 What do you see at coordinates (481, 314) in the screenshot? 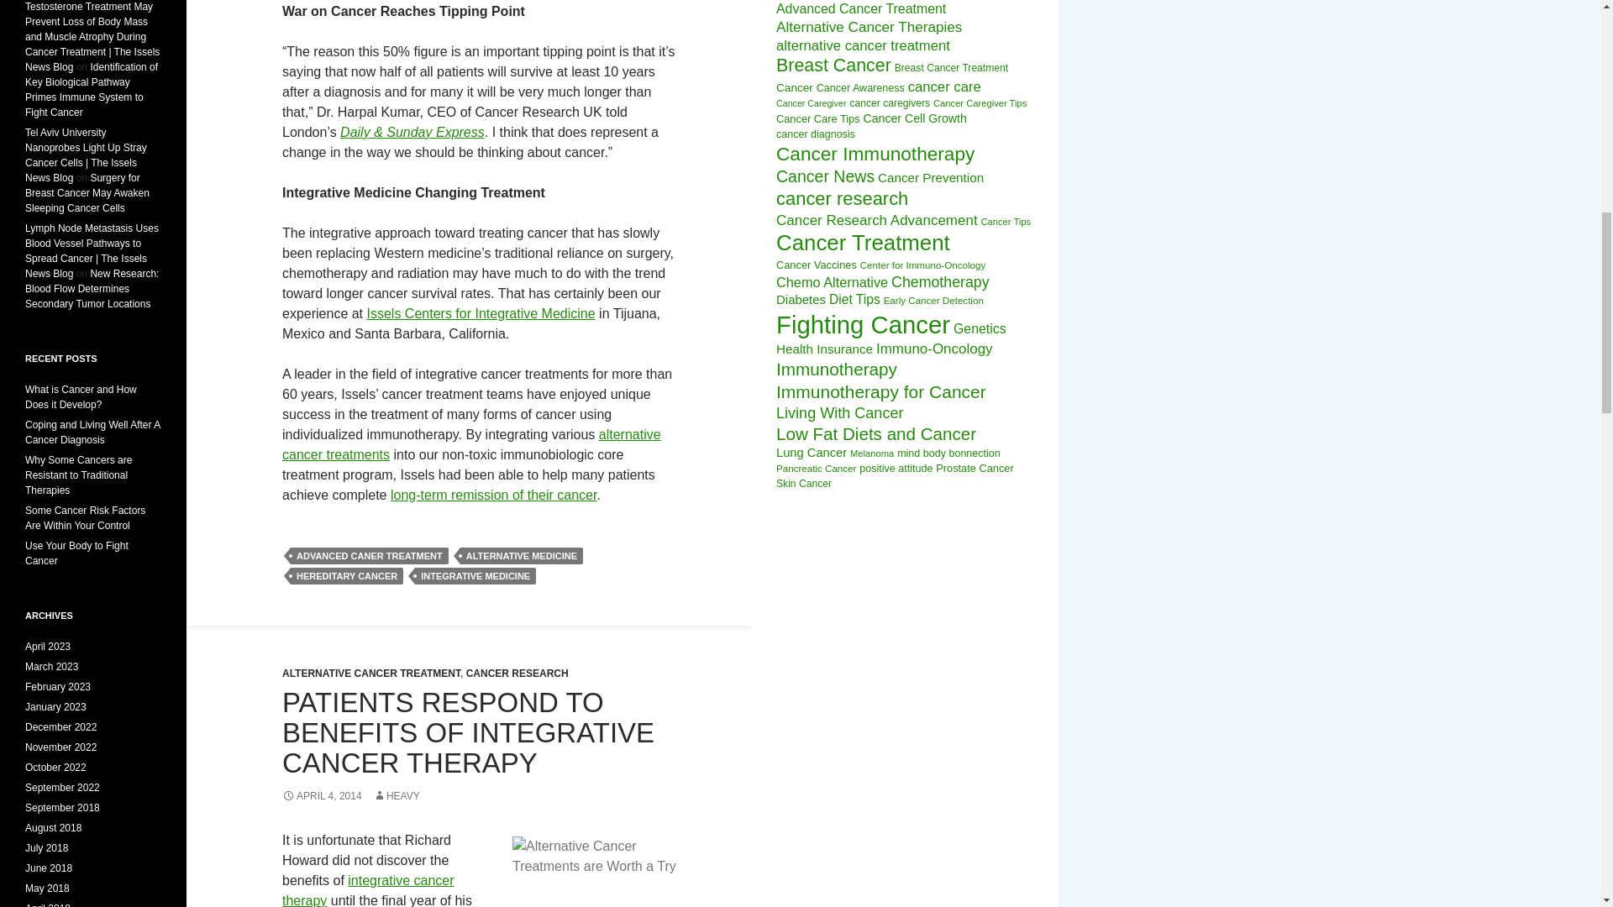
I see `Issels Centers for Integrative Medicine` at bounding box center [481, 314].